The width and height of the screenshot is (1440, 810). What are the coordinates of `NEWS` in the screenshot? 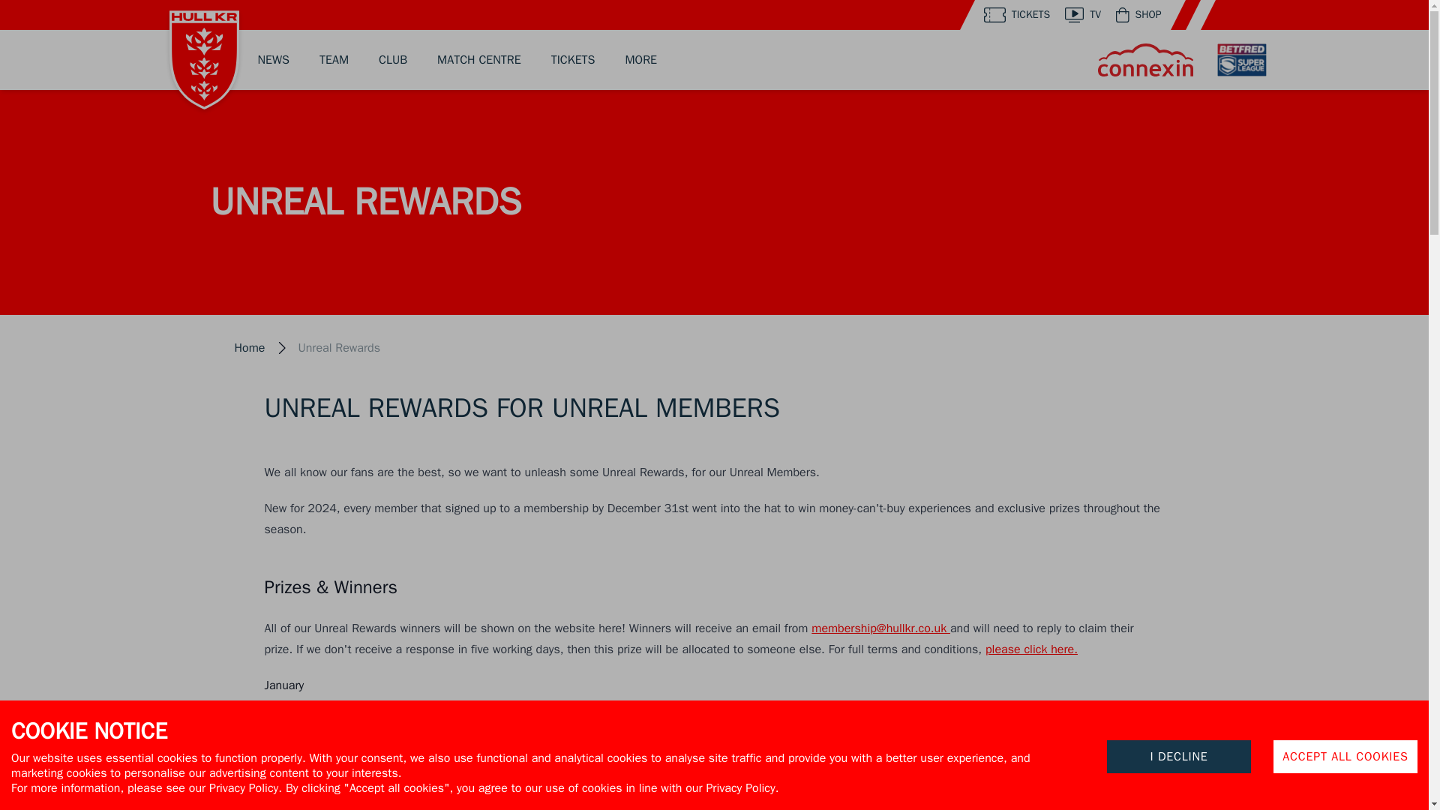 It's located at (274, 60).